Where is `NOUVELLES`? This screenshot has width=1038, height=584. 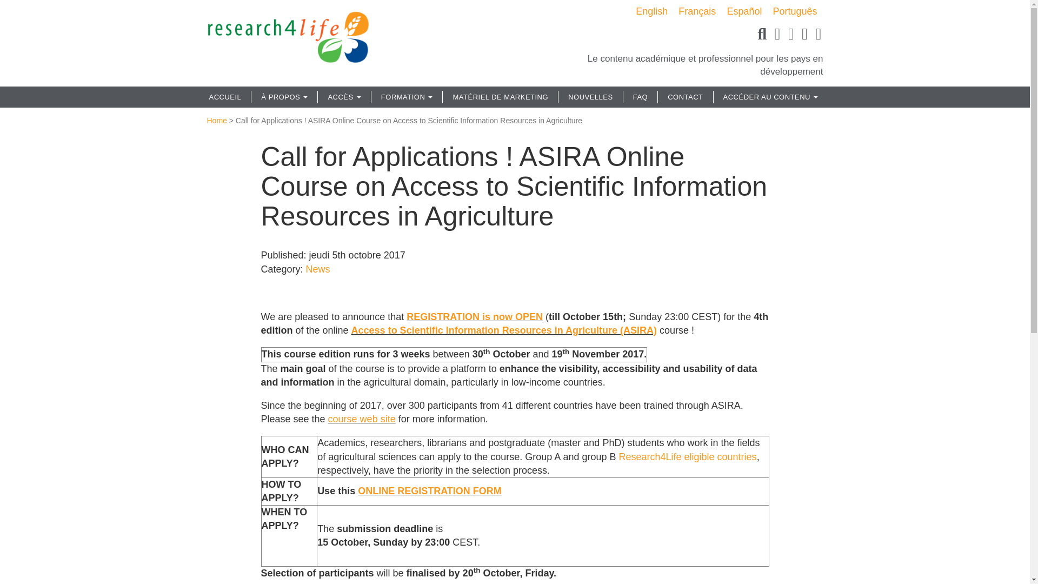
NOUVELLES is located at coordinates (590, 97).